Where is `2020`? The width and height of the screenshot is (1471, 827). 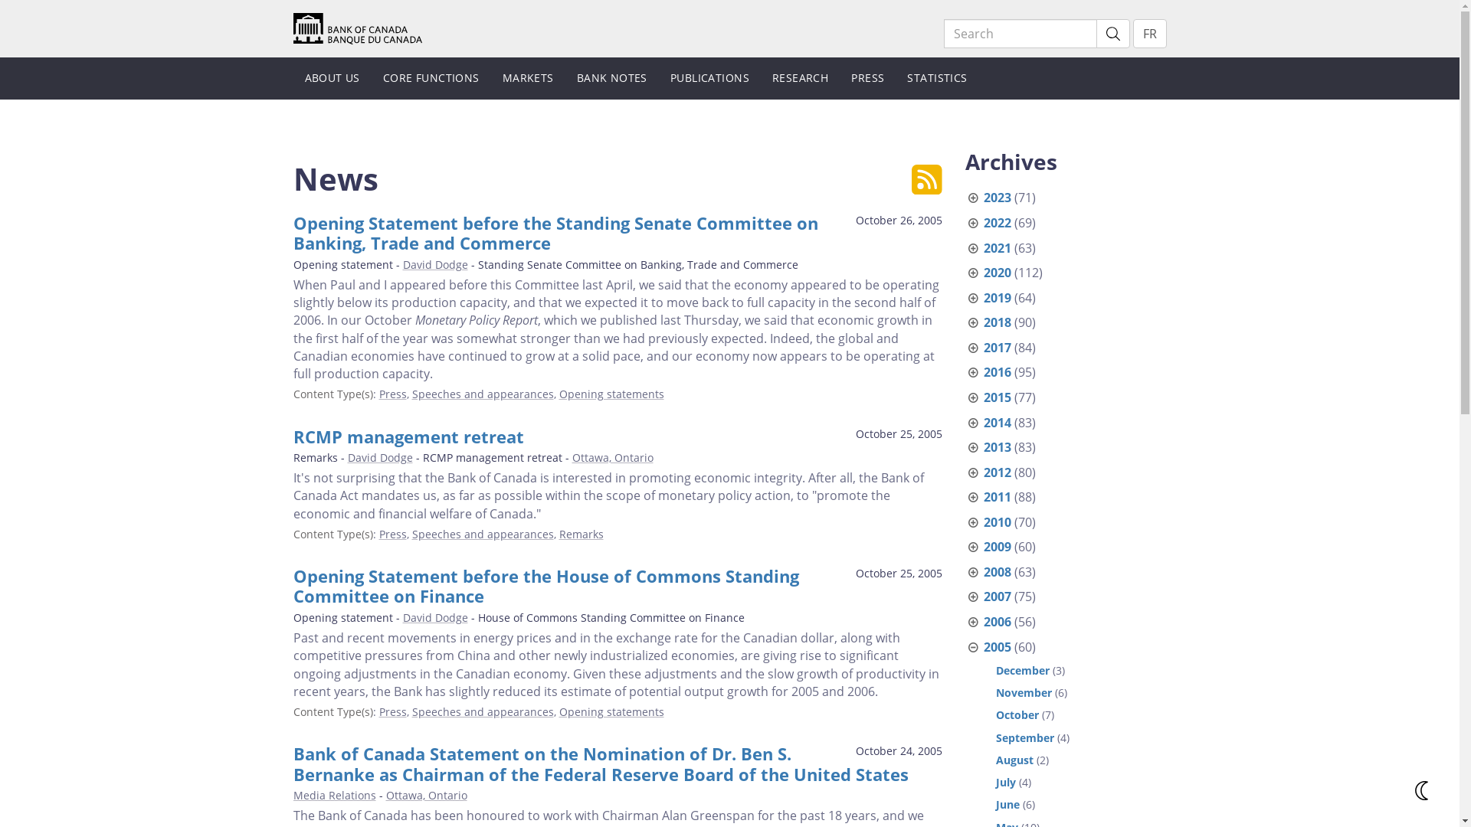
2020 is located at coordinates (998, 273).